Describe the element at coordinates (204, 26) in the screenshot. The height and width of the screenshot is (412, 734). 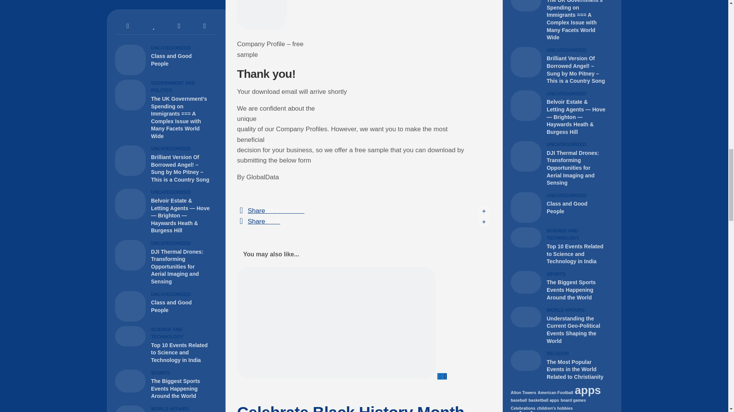
I see `Tags` at that location.